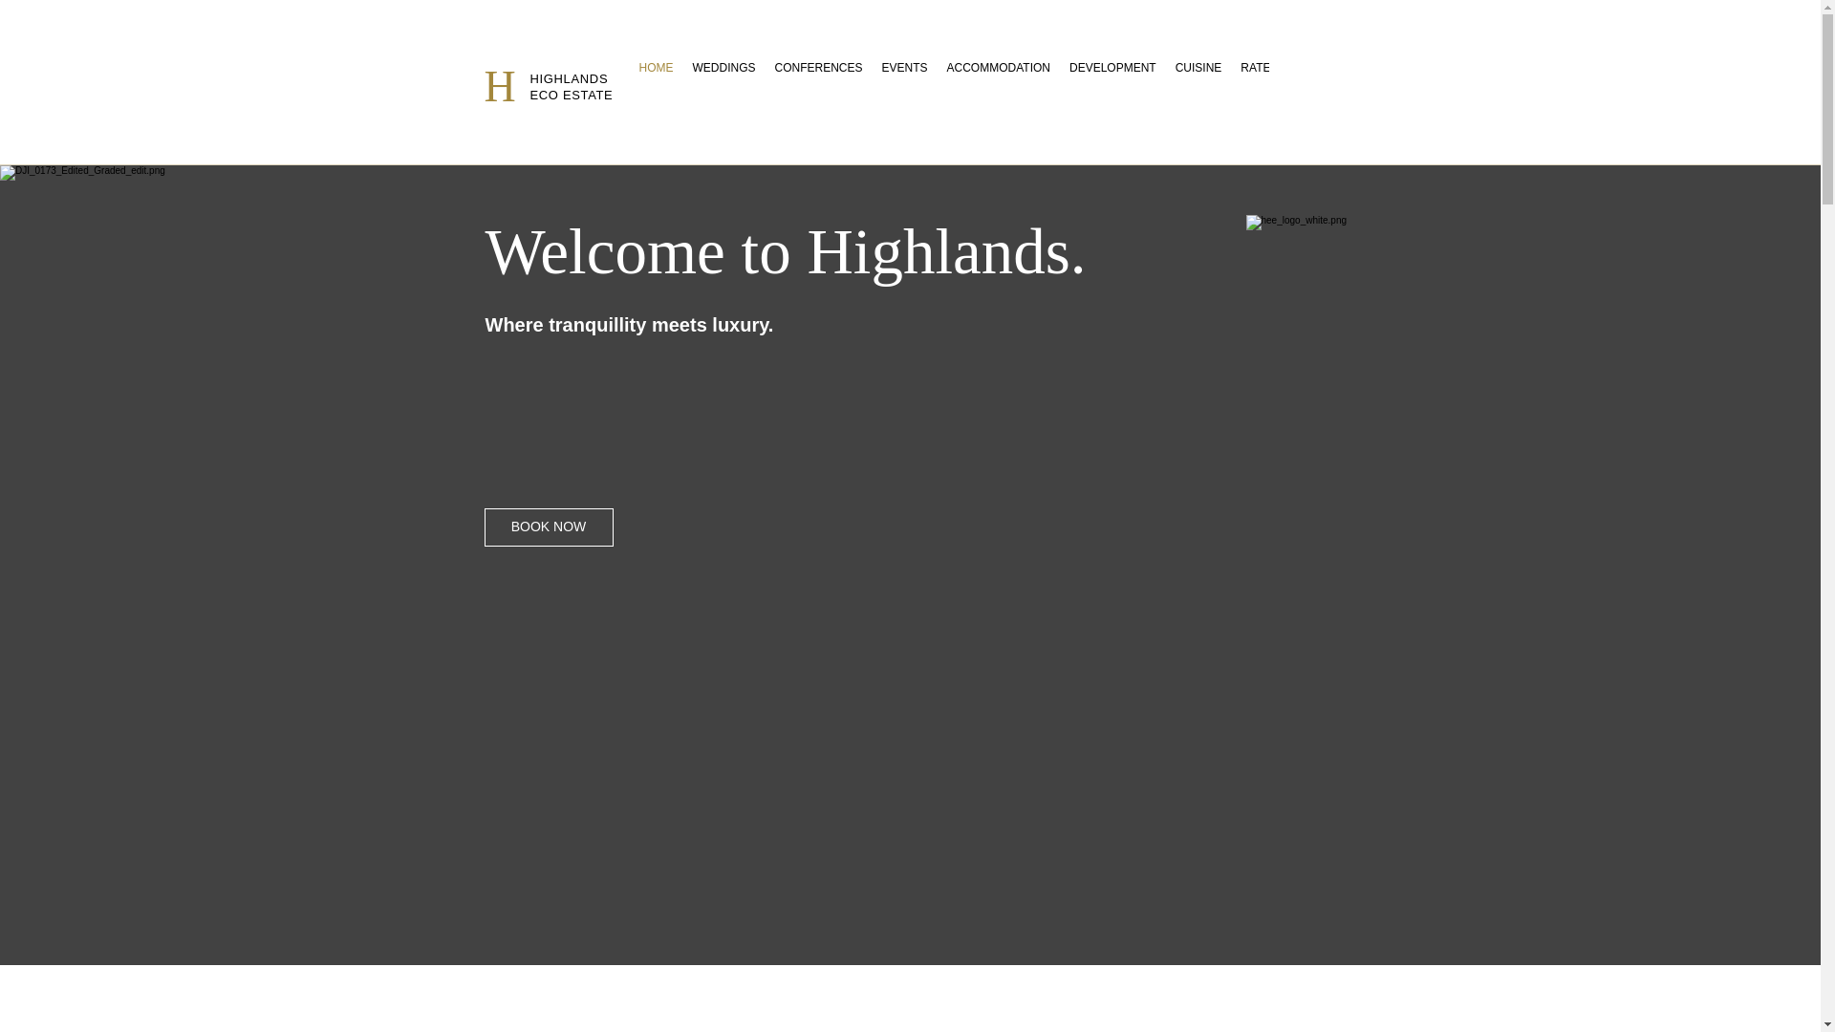 The width and height of the screenshot is (1835, 1032). Describe the element at coordinates (656, 84) in the screenshot. I see `HOME` at that location.